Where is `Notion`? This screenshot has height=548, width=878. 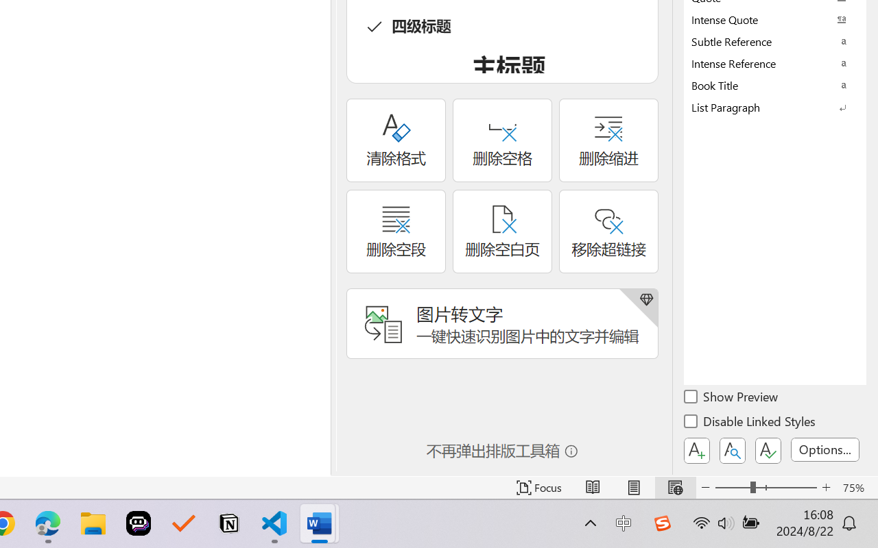 Notion is located at coordinates (229, 523).